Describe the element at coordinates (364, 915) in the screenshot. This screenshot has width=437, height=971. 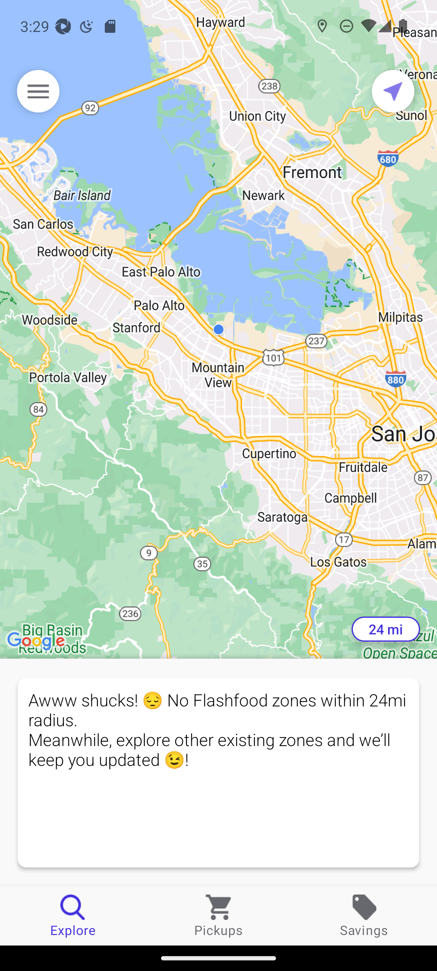
I see `Savings` at that location.